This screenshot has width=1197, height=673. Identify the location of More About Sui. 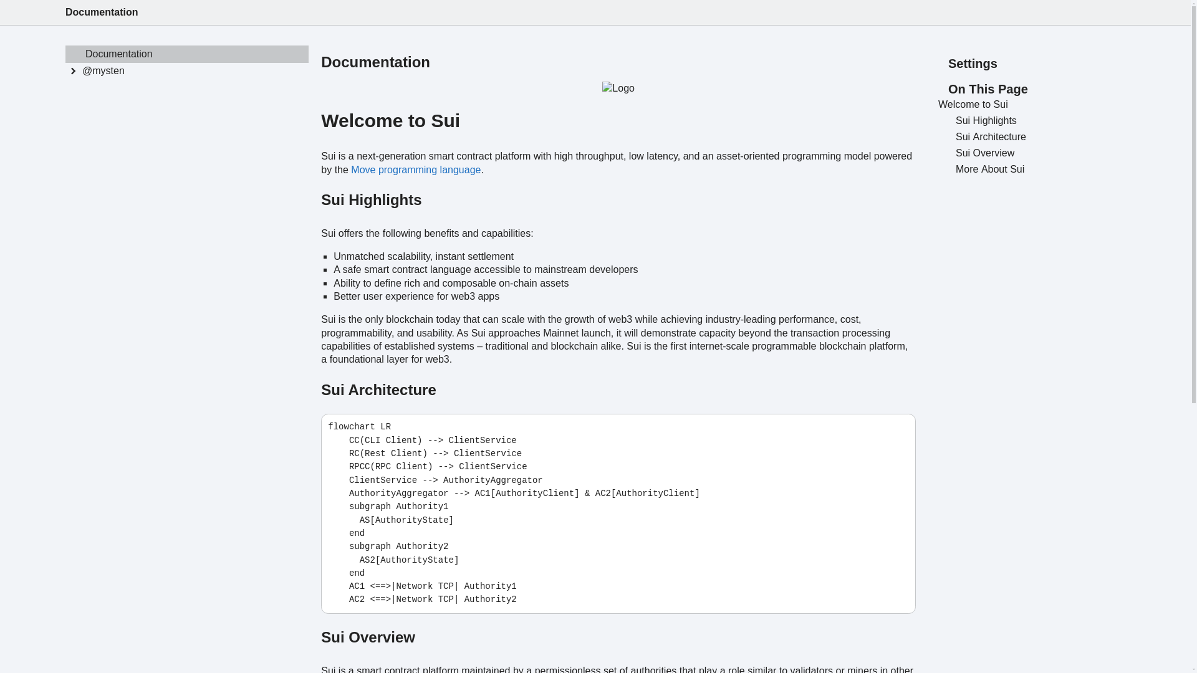
(1037, 169).